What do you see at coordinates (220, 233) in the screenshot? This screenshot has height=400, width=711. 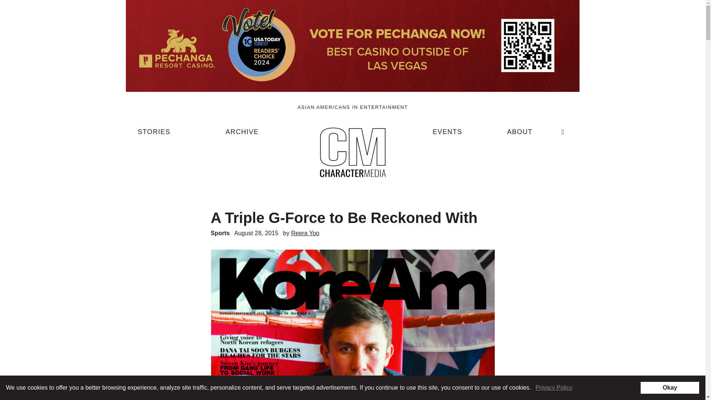 I see `Sports` at bounding box center [220, 233].